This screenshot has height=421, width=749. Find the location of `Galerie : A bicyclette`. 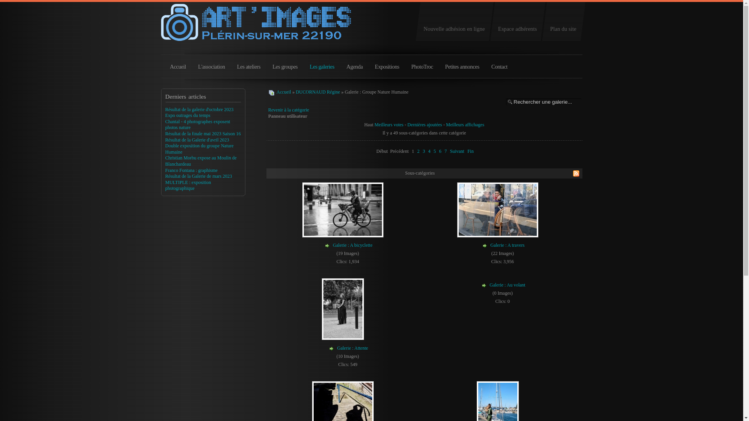

Galerie : A bicyclette is located at coordinates (353, 245).